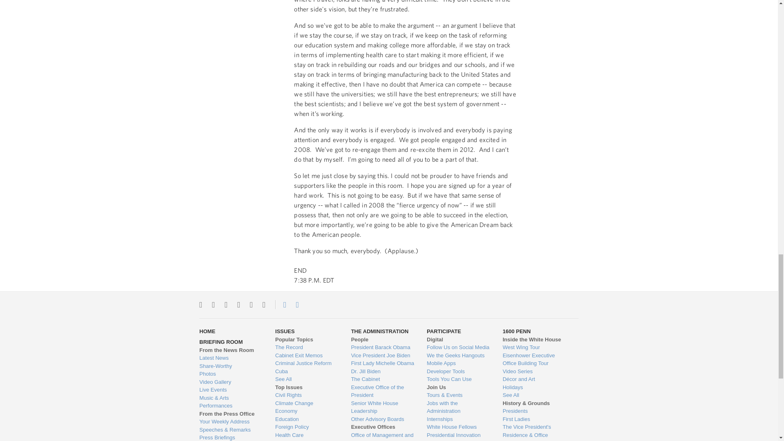  Describe the element at coordinates (231, 358) in the screenshot. I see `Read the latest blog posts from 1600 Pennsylvania Ave` at that location.